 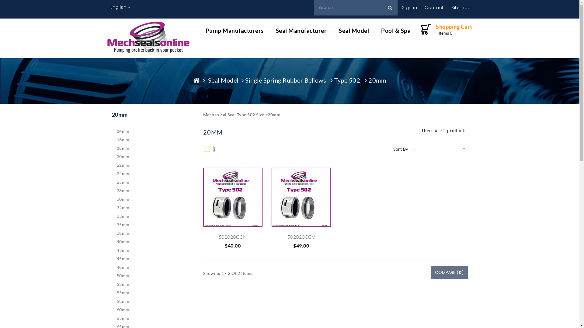 I want to click on 22mm, so click(x=153, y=165).